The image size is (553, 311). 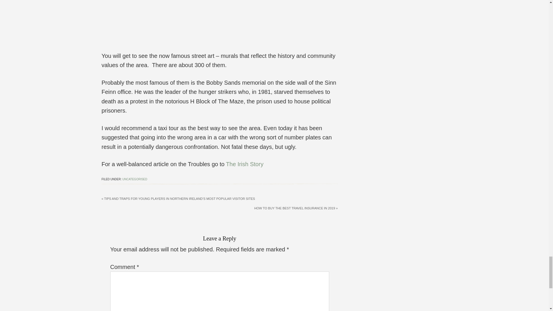 I want to click on UNCATEGORISED, so click(x=135, y=179).